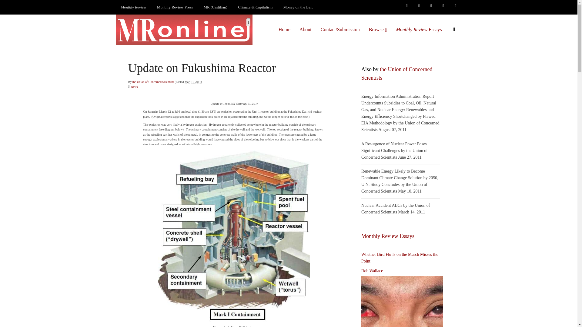 This screenshot has width=582, height=327. I want to click on Monthly Review Magazine, so click(133, 7).